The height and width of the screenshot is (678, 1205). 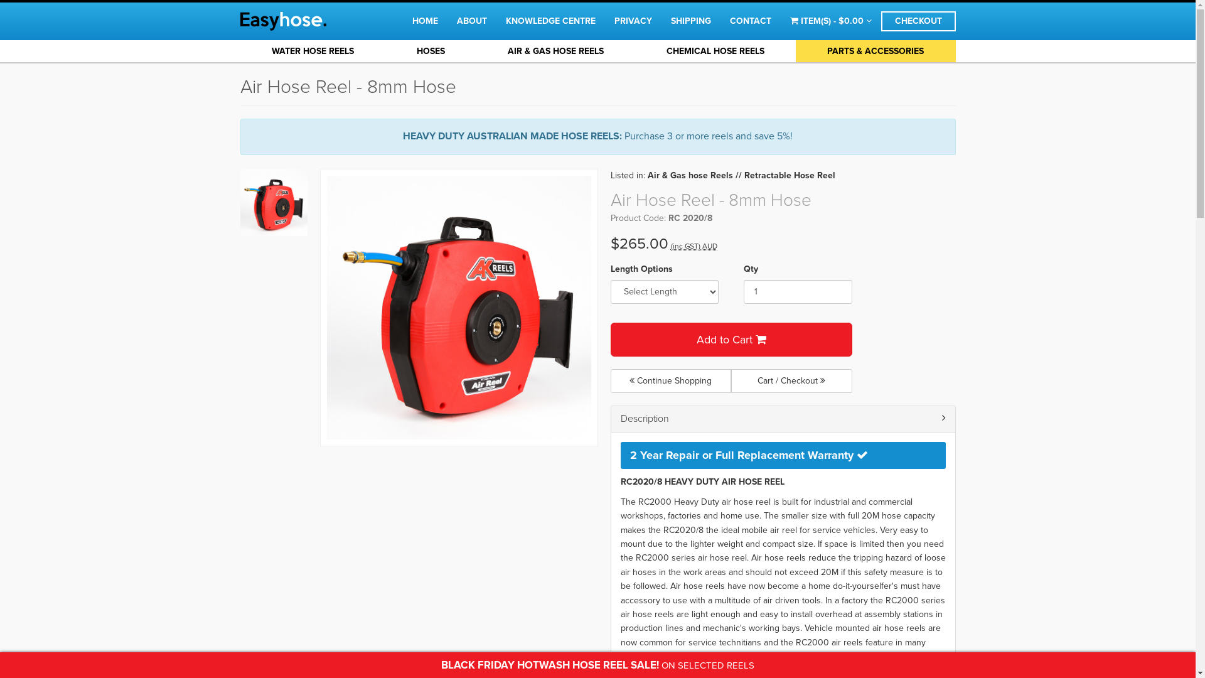 I want to click on CHECKOUT, so click(x=919, y=21).